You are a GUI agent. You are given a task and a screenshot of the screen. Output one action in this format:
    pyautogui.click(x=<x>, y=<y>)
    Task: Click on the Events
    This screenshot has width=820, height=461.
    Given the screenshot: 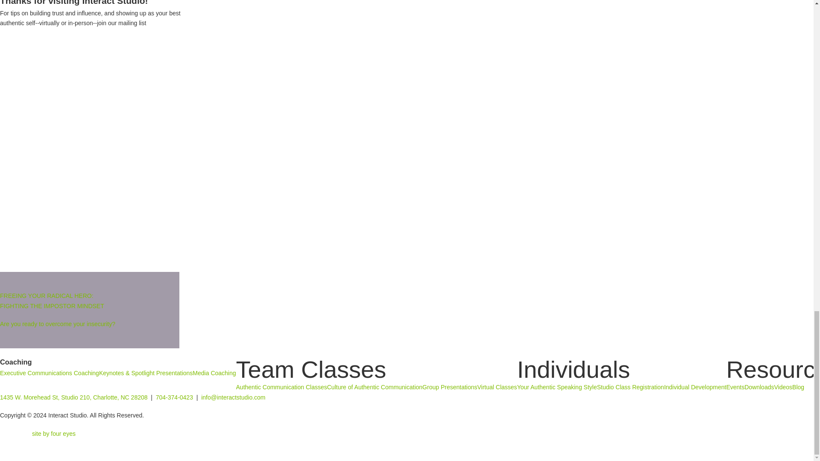 What is the action you would take?
    pyautogui.click(x=735, y=388)
    